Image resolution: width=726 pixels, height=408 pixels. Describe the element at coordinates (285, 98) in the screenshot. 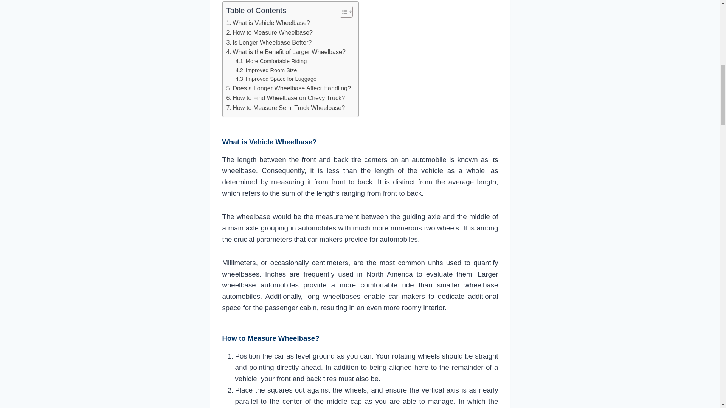

I see `How to Find Wheelbase on Chevy Truck?` at that location.